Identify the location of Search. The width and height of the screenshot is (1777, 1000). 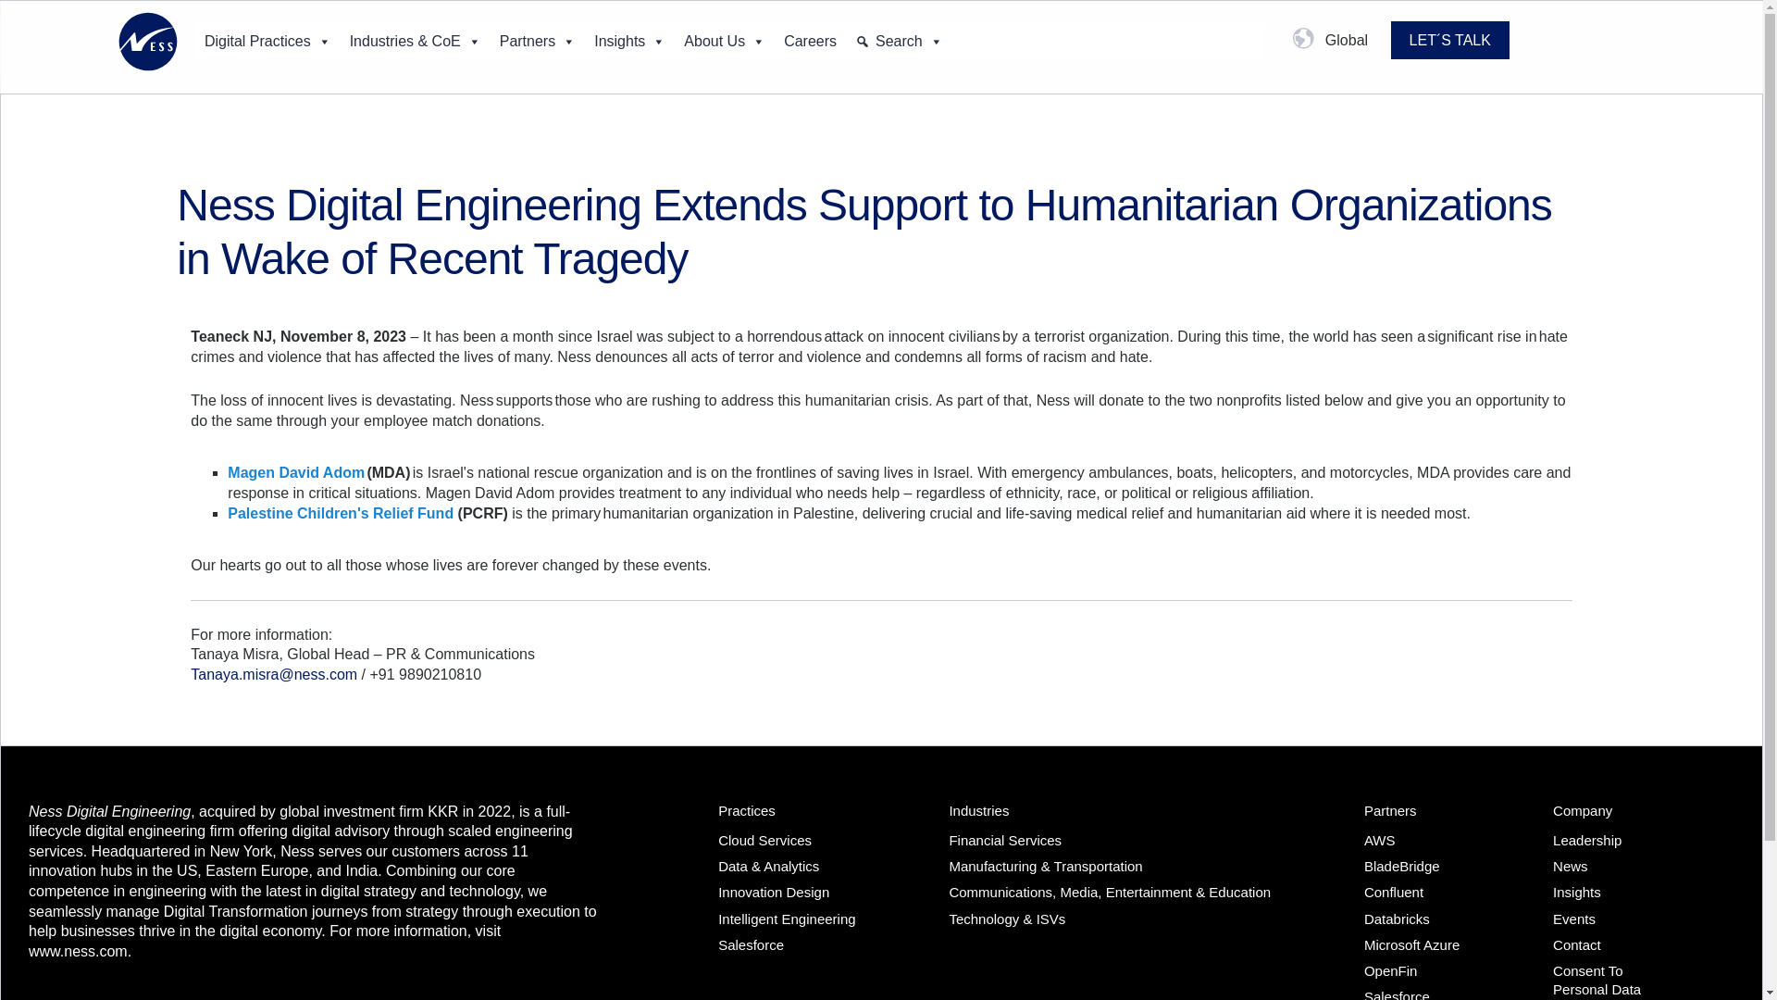
(899, 41).